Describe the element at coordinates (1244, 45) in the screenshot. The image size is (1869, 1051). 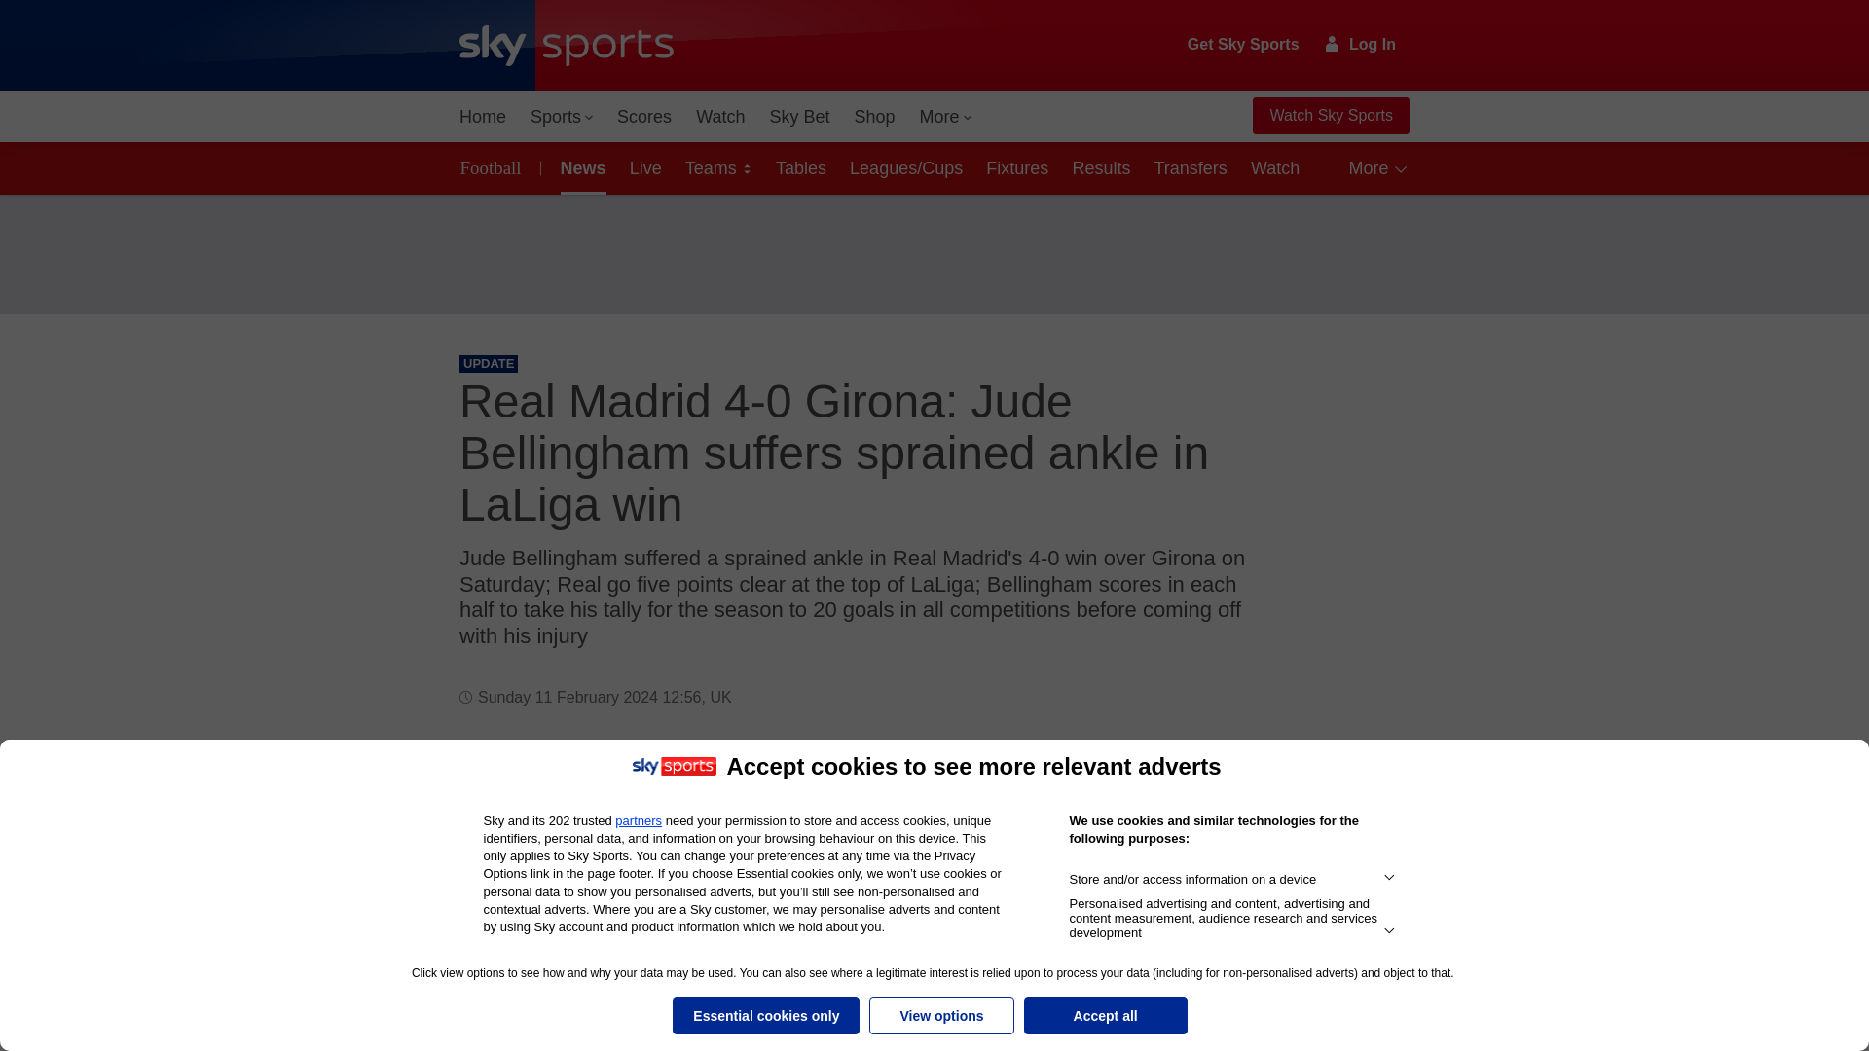
I see `Get Sky Sports` at that location.